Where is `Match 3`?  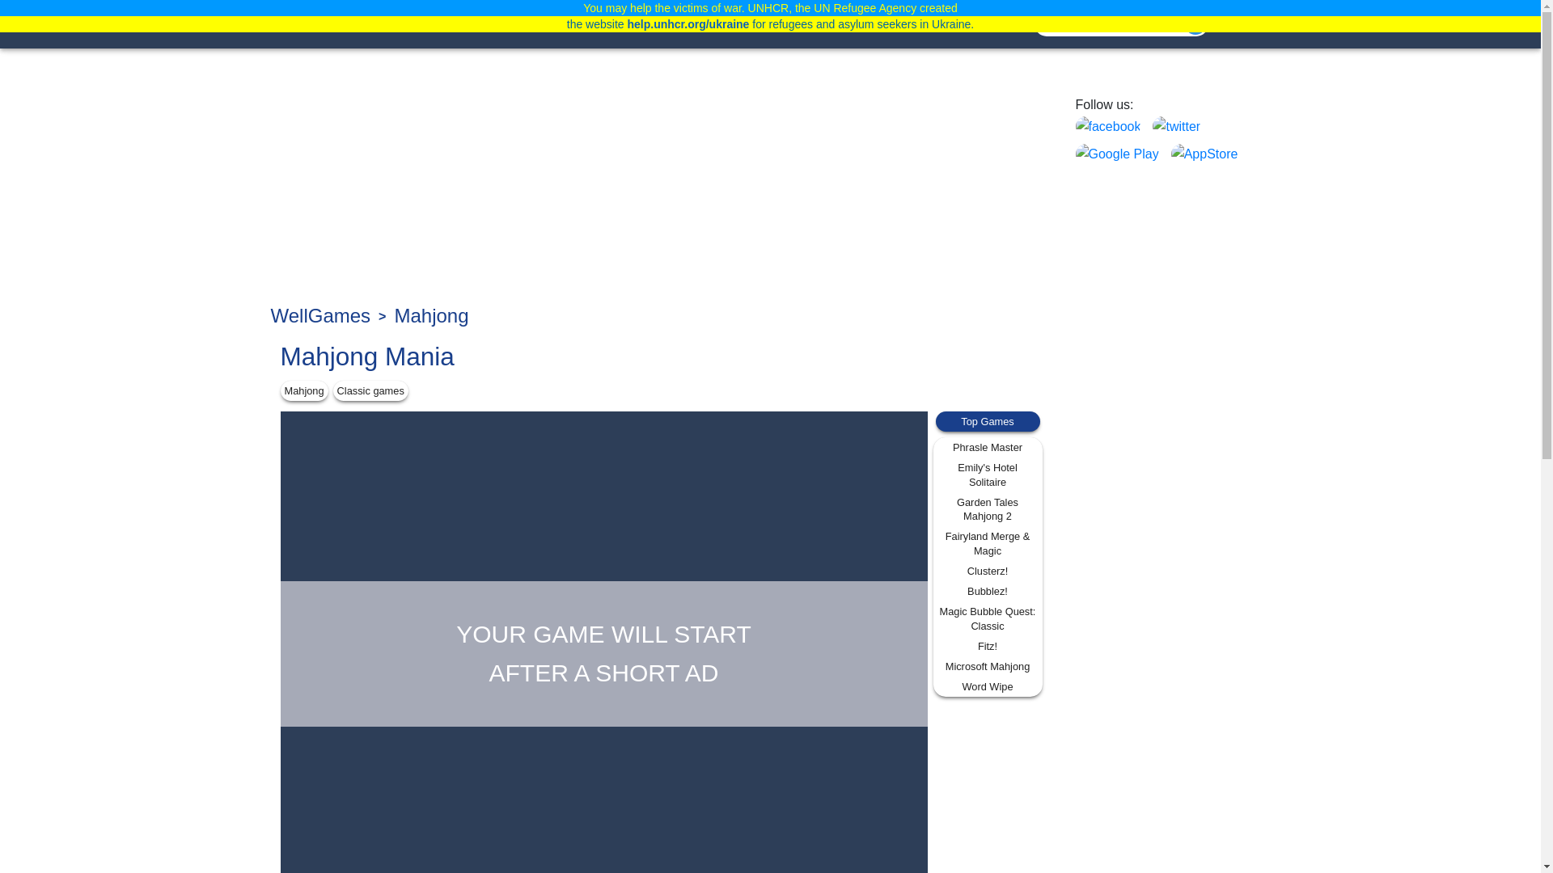 Match 3 is located at coordinates (671, 24).